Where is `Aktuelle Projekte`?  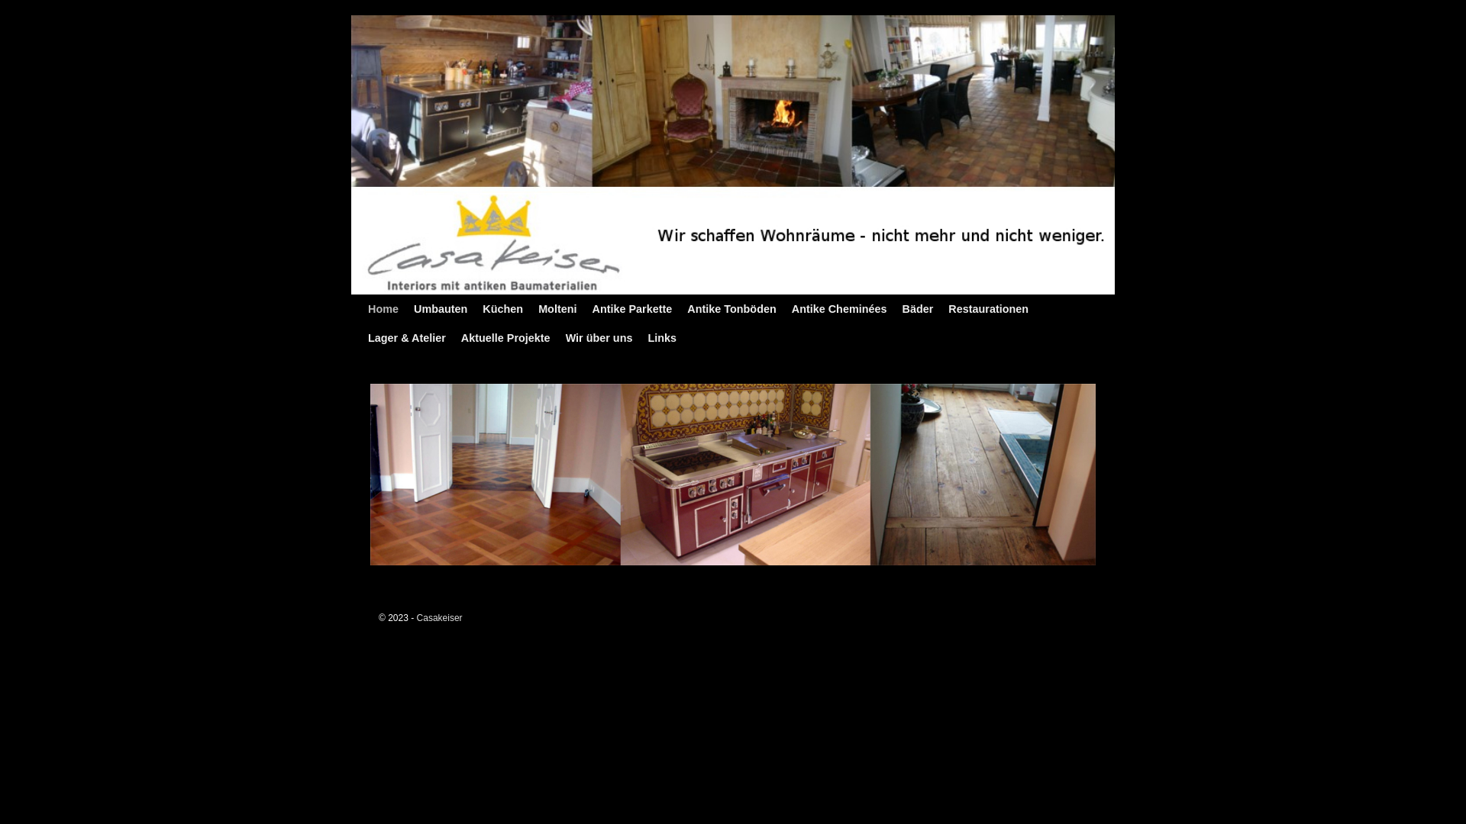
Aktuelle Projekte is located at coordinates (505, 338).